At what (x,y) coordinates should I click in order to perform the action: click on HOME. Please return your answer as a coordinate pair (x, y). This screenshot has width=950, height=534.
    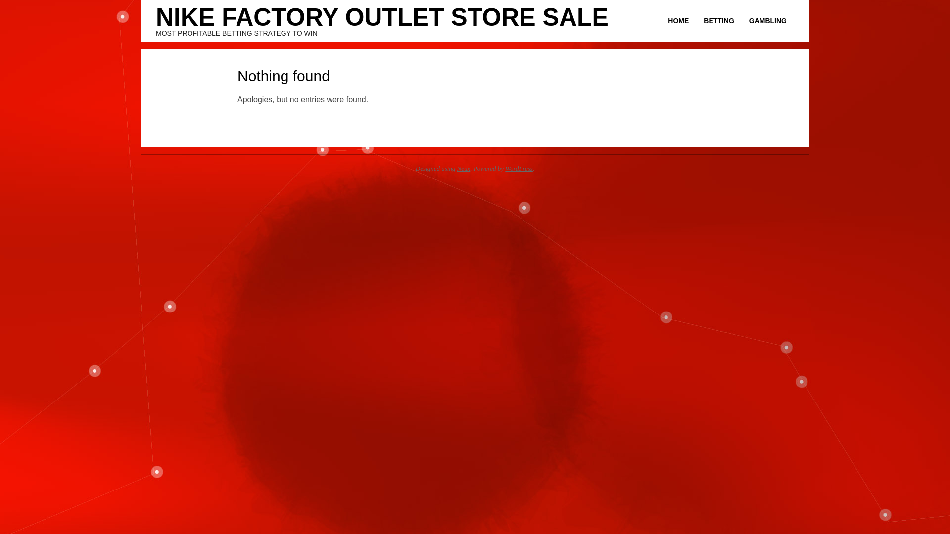
    Looking at the image, I should click on (678, 21).